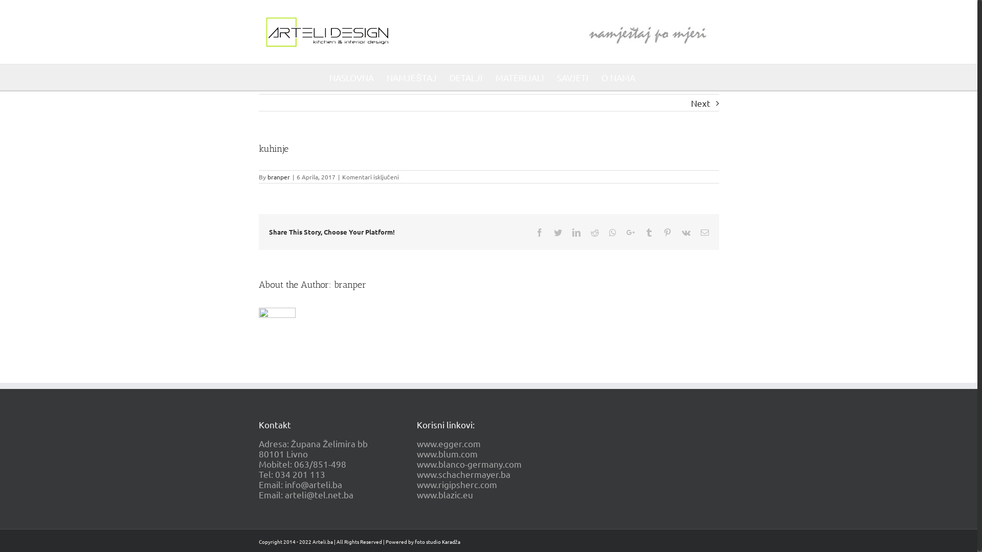  What do you see at coordinates (612, 232) in the screenshot?
I see `Whatsapp` at bounding box center [612, 232].